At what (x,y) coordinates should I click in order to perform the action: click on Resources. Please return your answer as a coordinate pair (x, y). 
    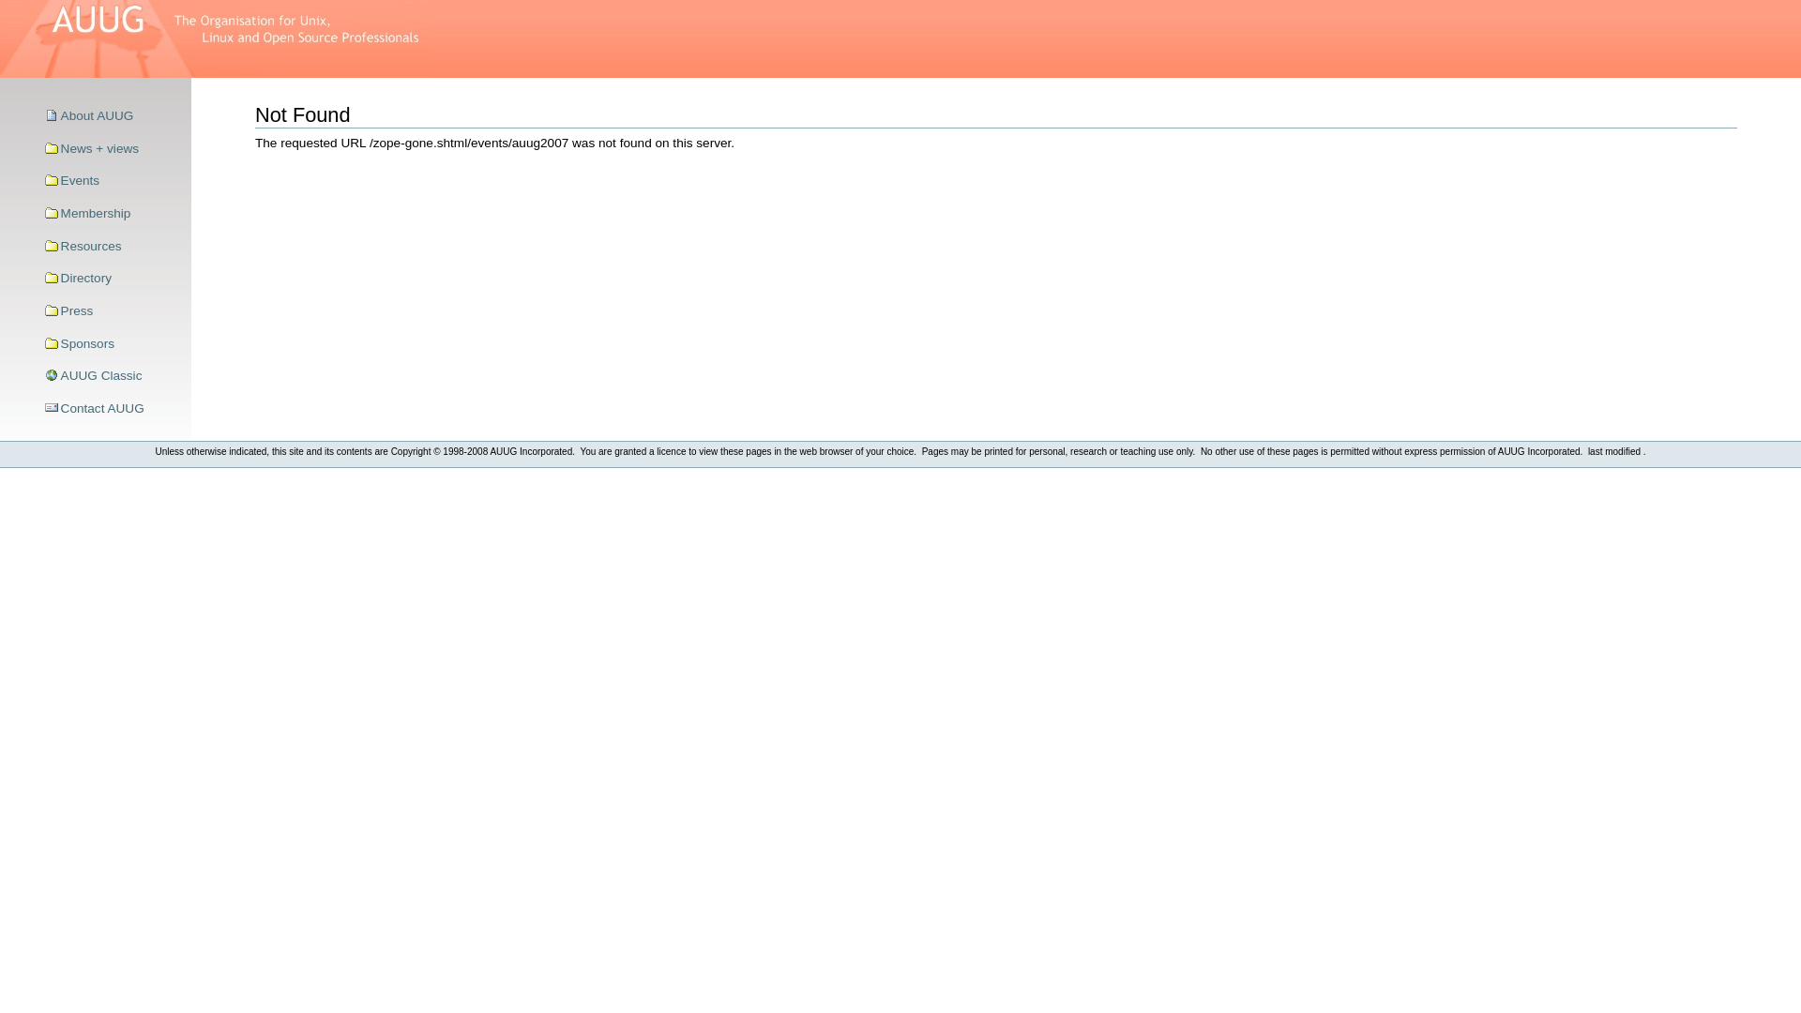
    Looking at the image, I should click on (112, 247).